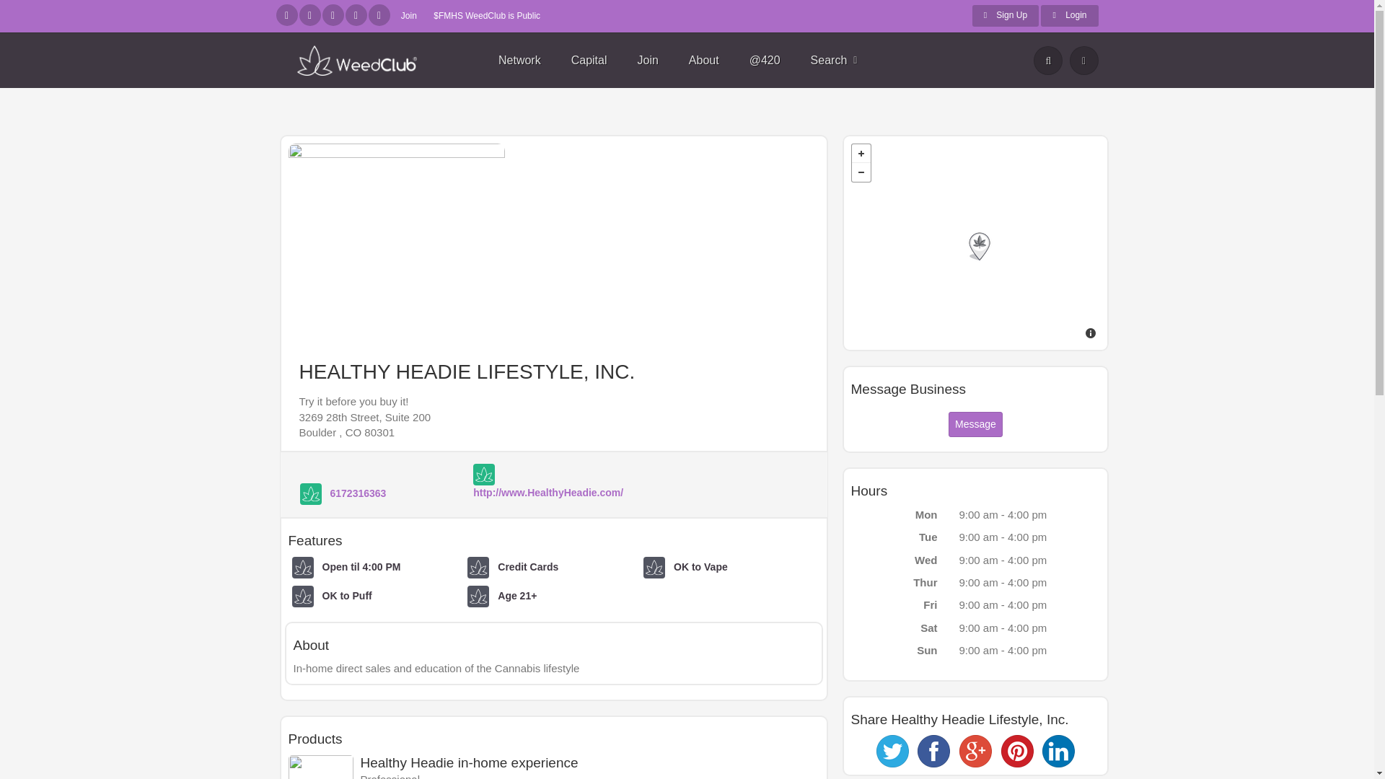 This screenshot has width=1385, height=779. Describe the element at coordinates (860, 172) in the screenshot. I see `Zoom out` at that location.